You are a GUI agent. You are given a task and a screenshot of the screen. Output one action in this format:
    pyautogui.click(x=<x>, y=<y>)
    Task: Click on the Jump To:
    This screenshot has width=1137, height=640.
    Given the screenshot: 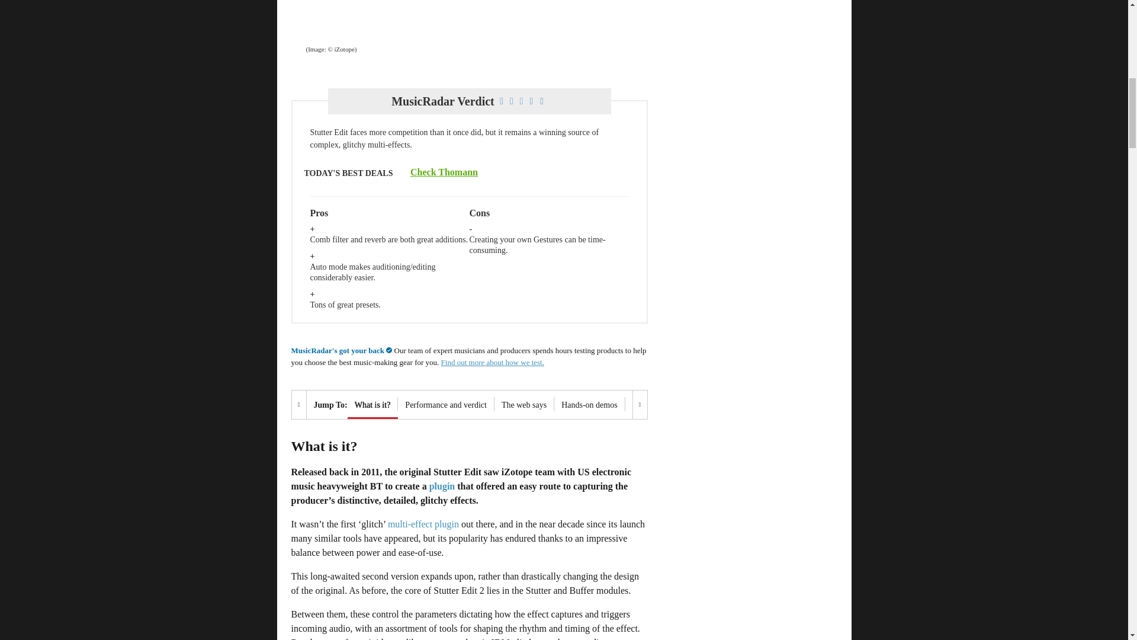 What is the action you would take?
    pyautogui.click(x=327, y=404)
    